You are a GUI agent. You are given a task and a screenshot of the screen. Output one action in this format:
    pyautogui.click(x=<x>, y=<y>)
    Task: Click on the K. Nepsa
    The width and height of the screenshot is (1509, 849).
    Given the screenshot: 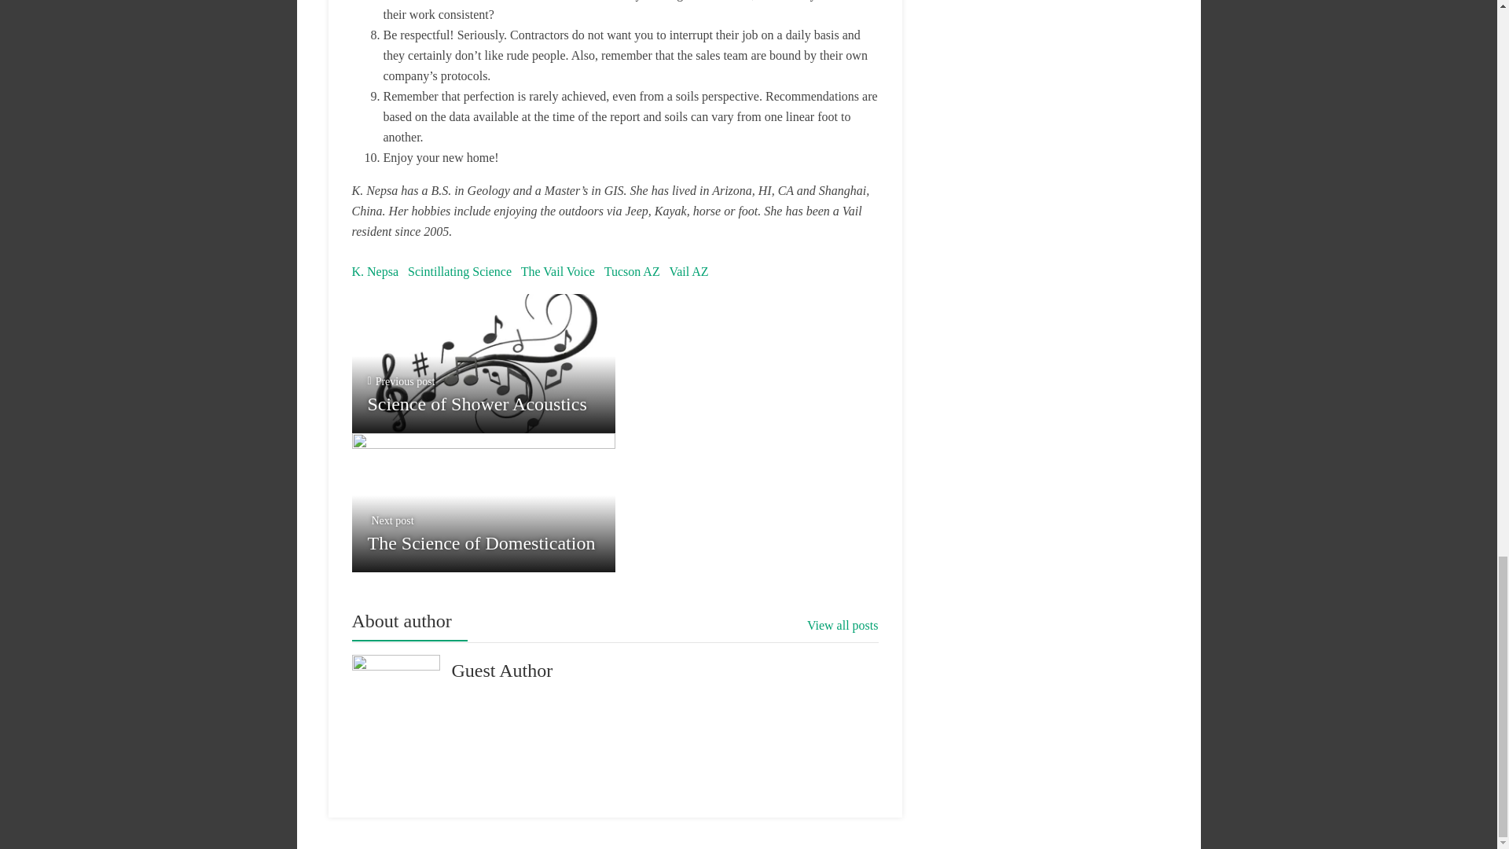 What is the action you would take?
    pyautogui.click(x=459, y=271)
    